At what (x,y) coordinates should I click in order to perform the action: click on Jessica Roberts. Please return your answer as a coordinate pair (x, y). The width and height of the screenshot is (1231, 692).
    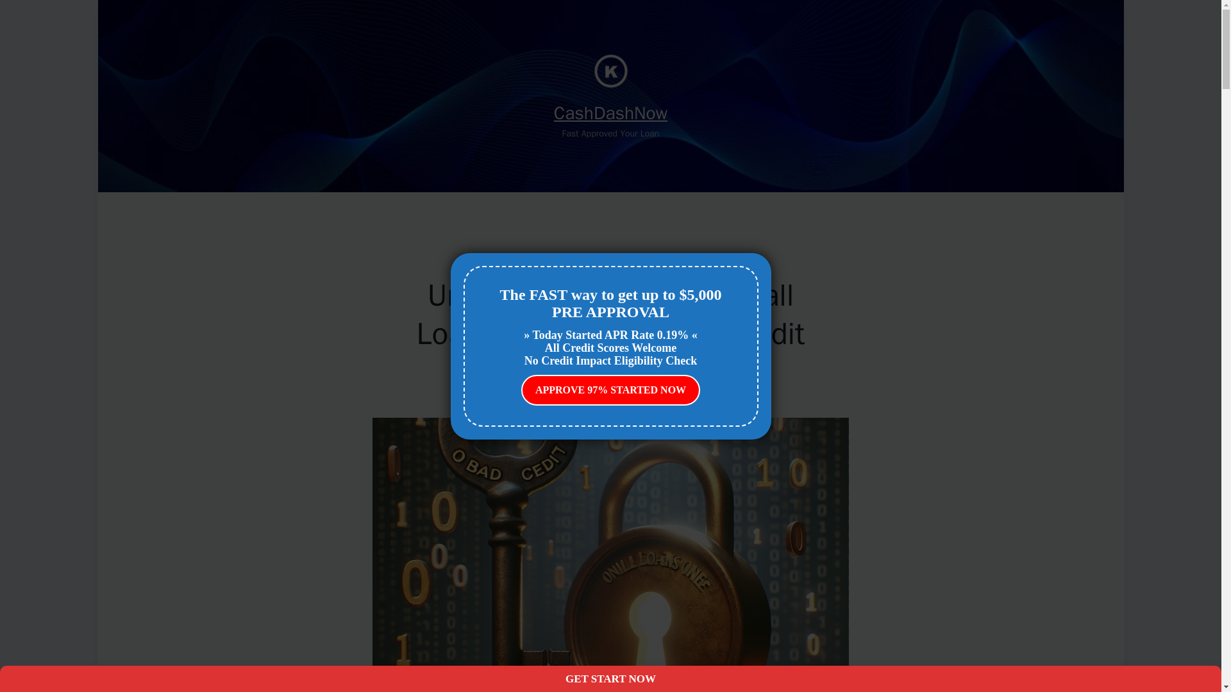
    Looking at the image, I should click on (582, 373).